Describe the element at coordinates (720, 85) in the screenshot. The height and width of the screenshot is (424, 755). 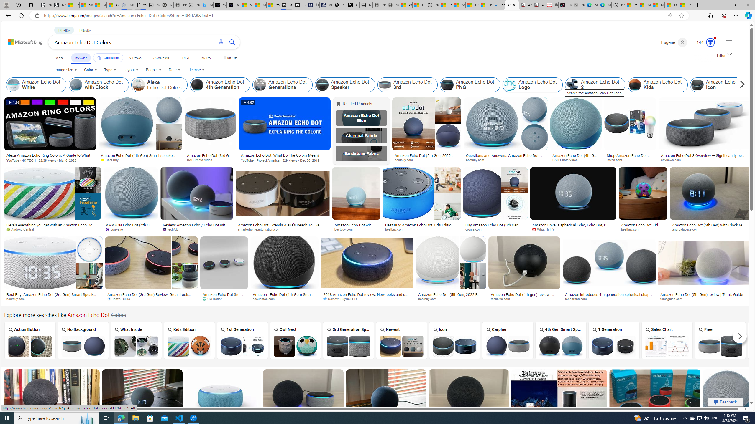
I see `Amazon Echo Dot Icon` at that location.